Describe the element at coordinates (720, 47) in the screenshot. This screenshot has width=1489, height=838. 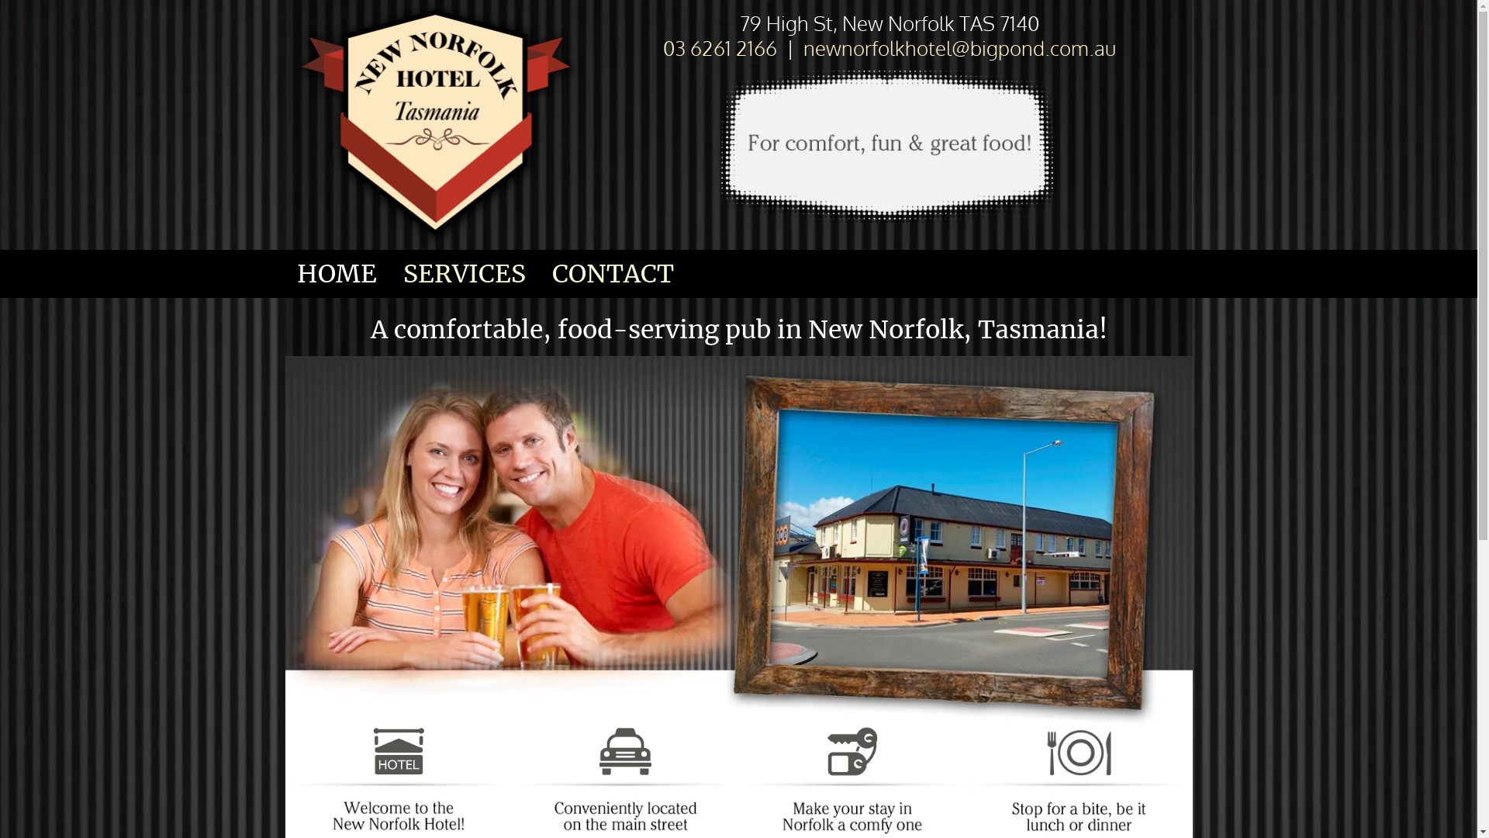
I see `03 6261 2166` at that location.